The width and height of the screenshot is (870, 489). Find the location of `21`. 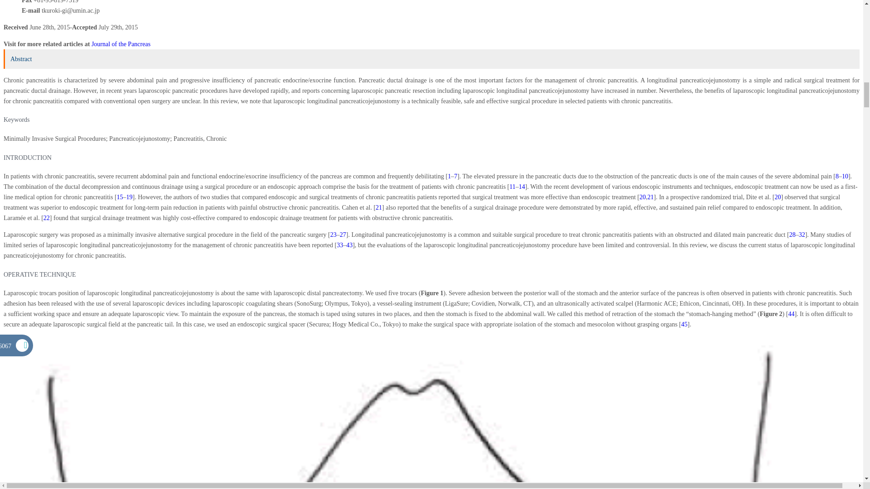

21 is located at coordinates (651, 197).